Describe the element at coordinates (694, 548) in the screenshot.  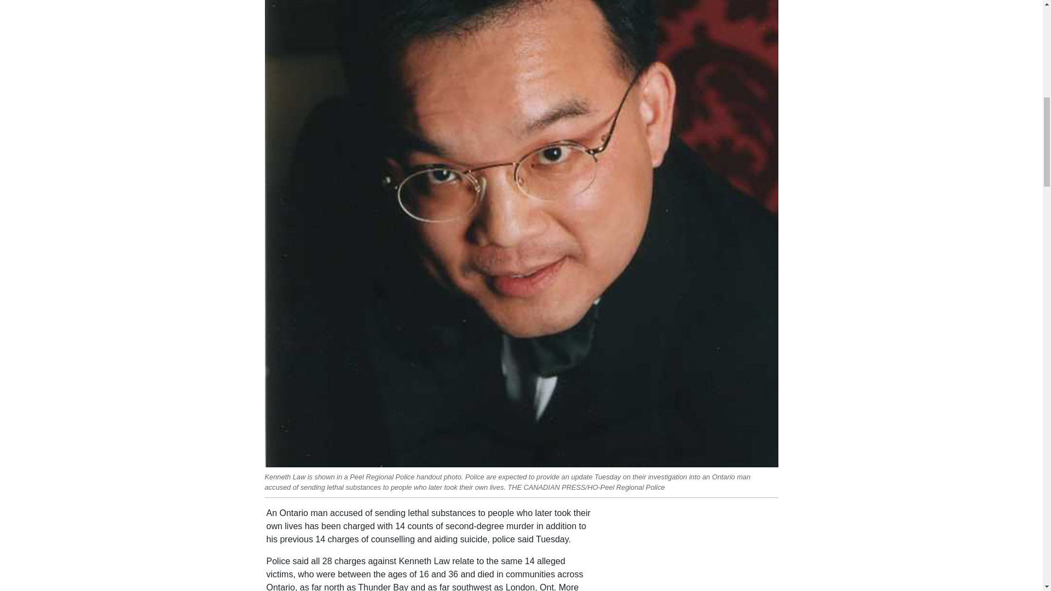
I see `3rd party ad content` at that location.